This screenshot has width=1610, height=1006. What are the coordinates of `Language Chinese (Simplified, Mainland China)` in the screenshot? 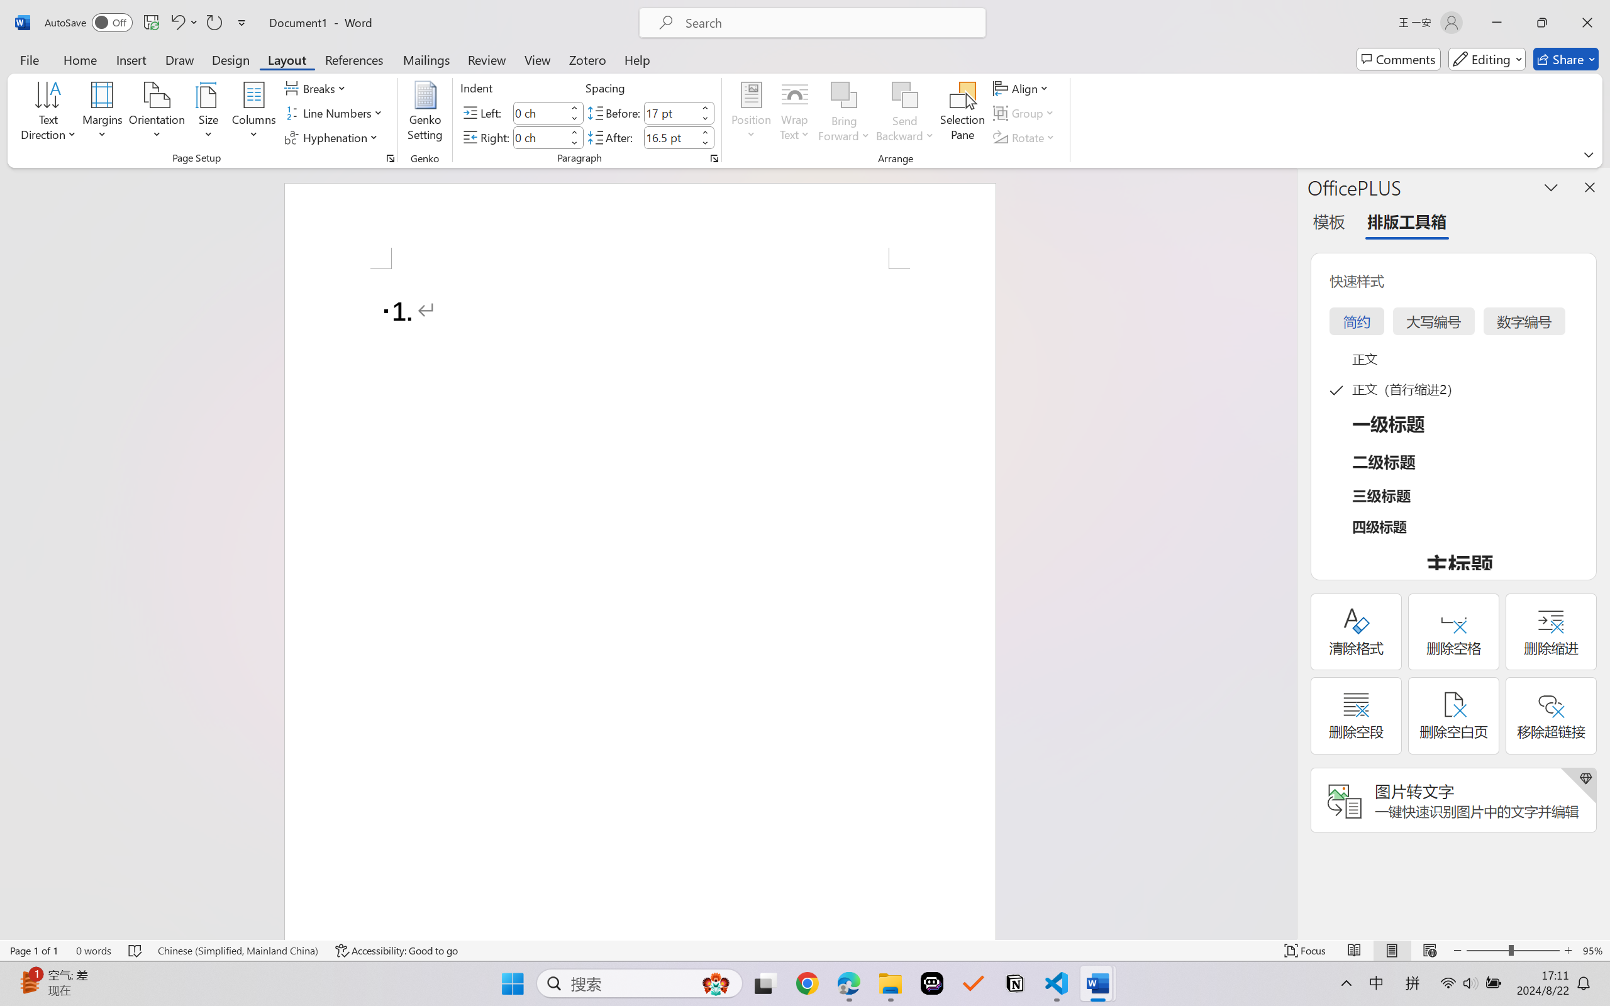 It's located at (238, 951).